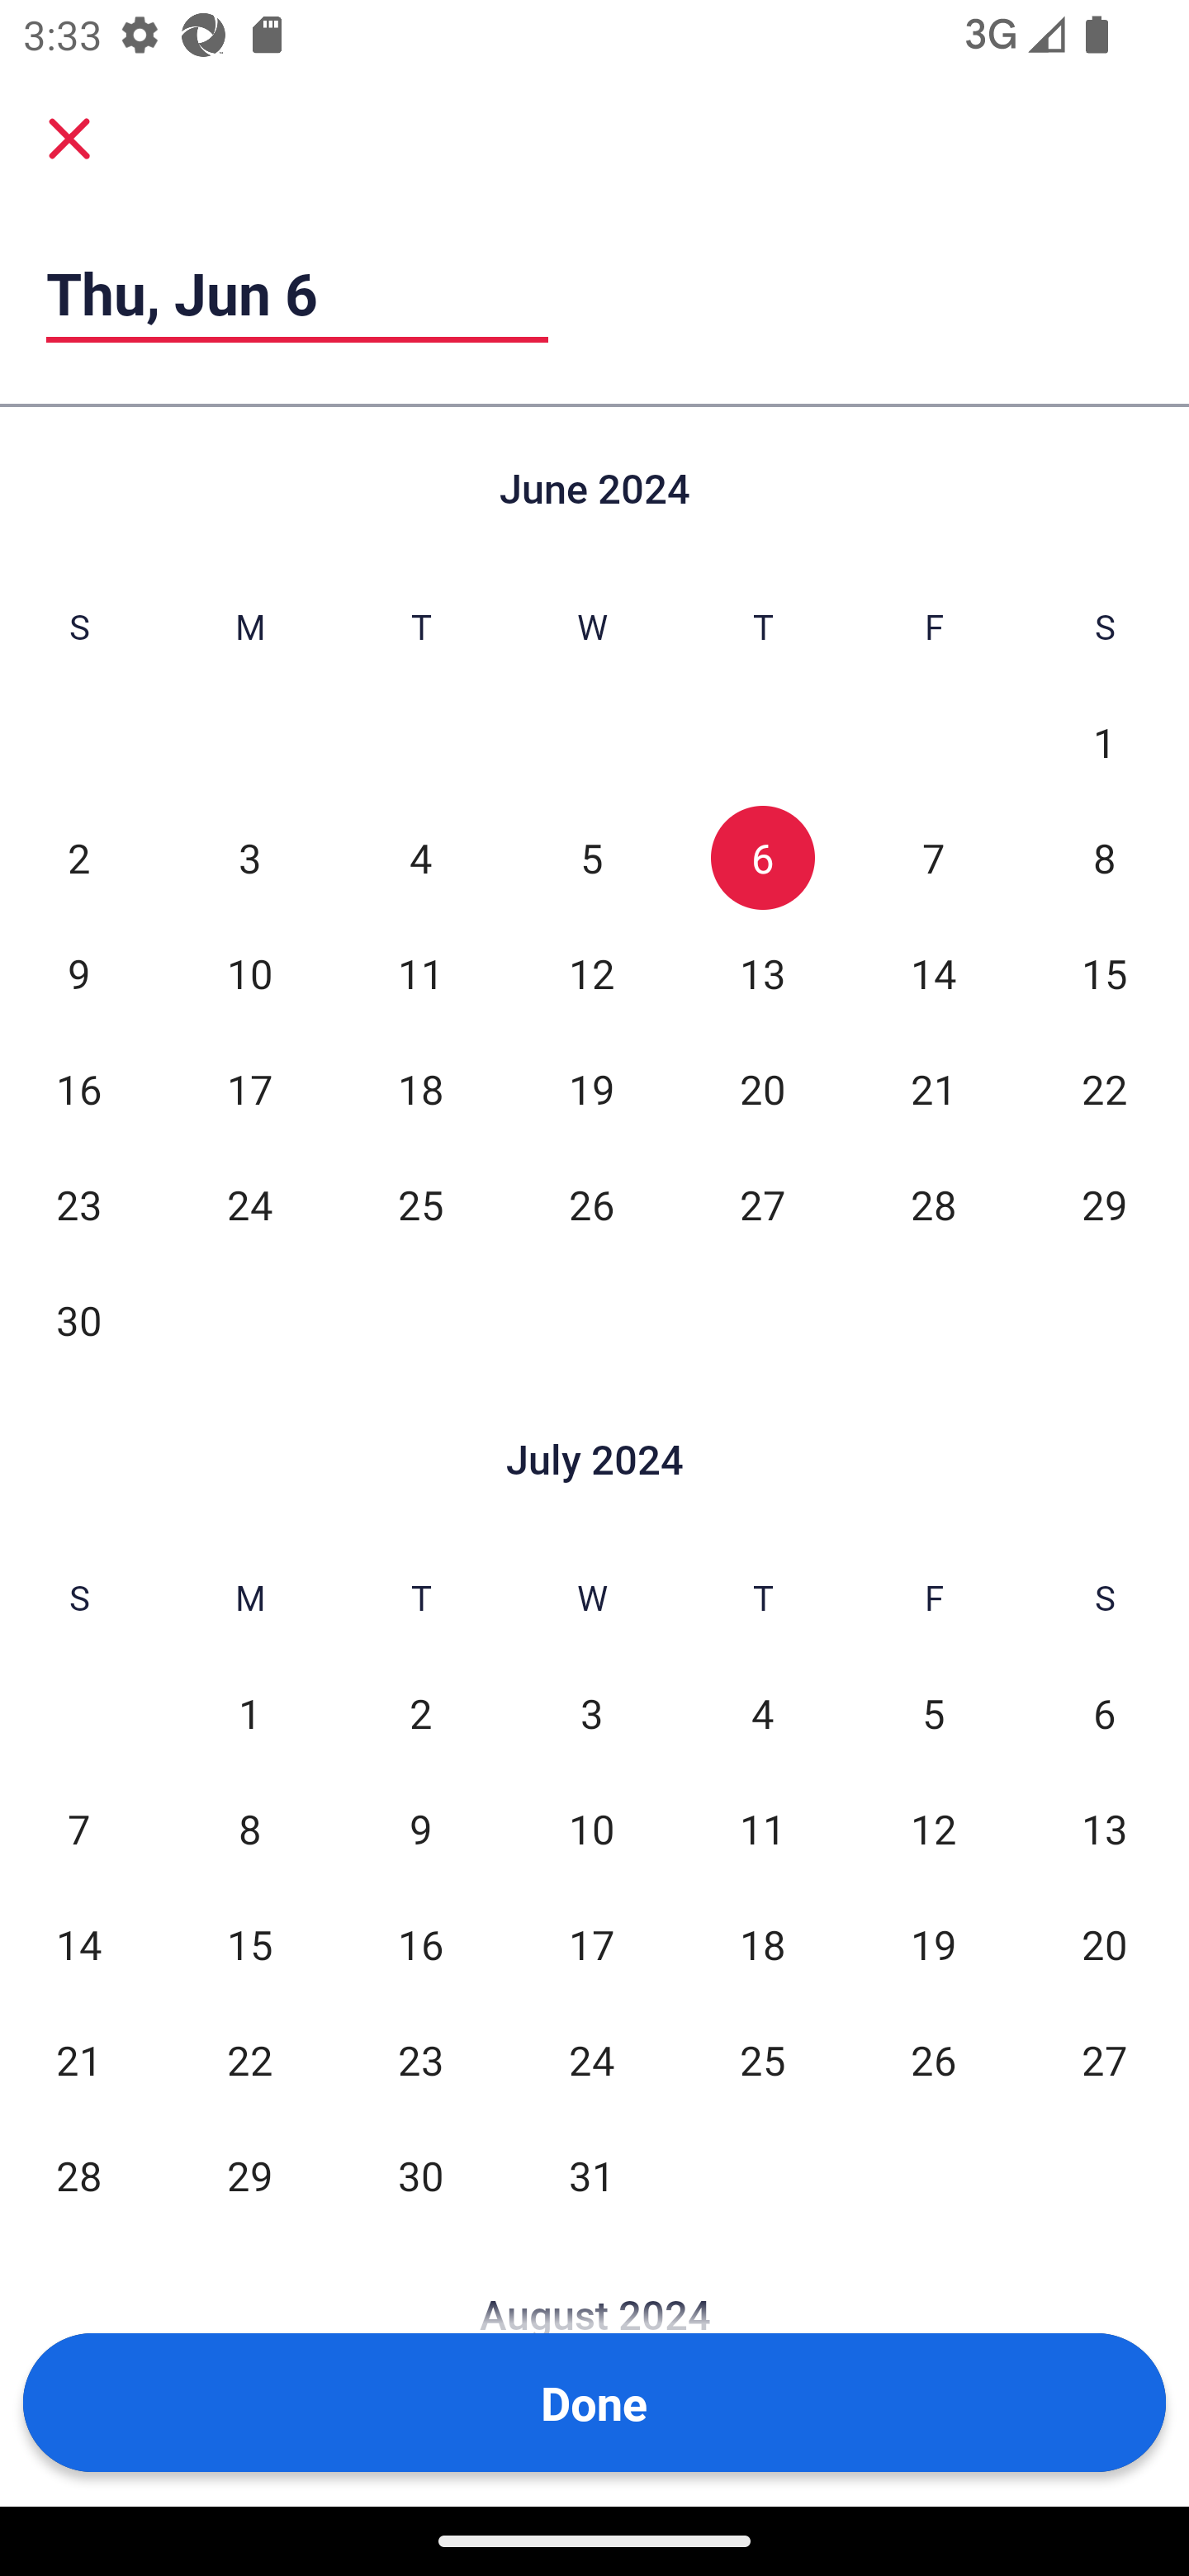  I want to click on 8 Sat, Jun 8, Not Selected, so click(1105, 857).